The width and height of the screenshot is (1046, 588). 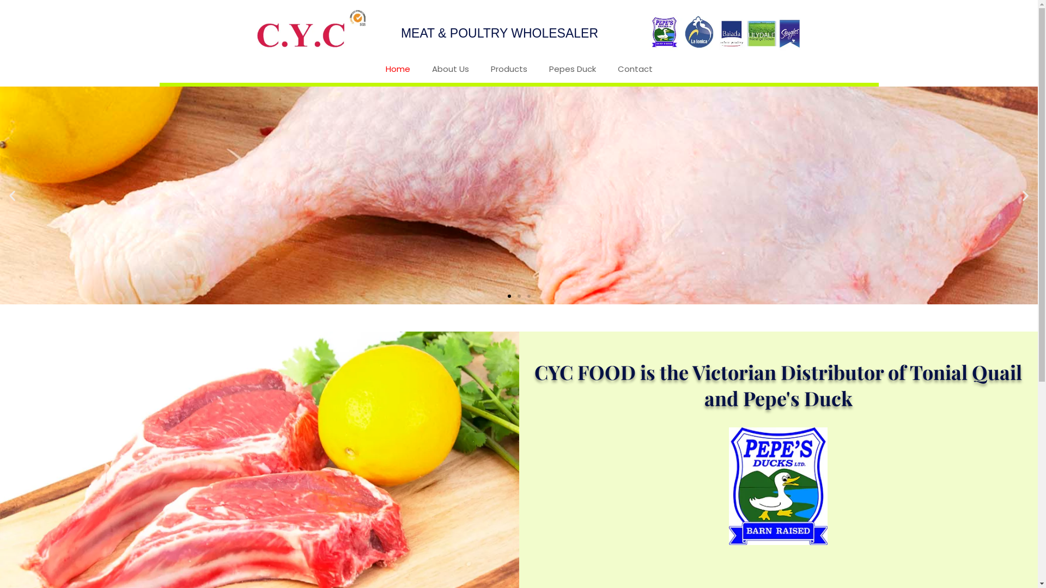 What do you see at coordinates (572, 69) in the screenshot?
I see `Pepes Duck` at bounding box center [572, 69].